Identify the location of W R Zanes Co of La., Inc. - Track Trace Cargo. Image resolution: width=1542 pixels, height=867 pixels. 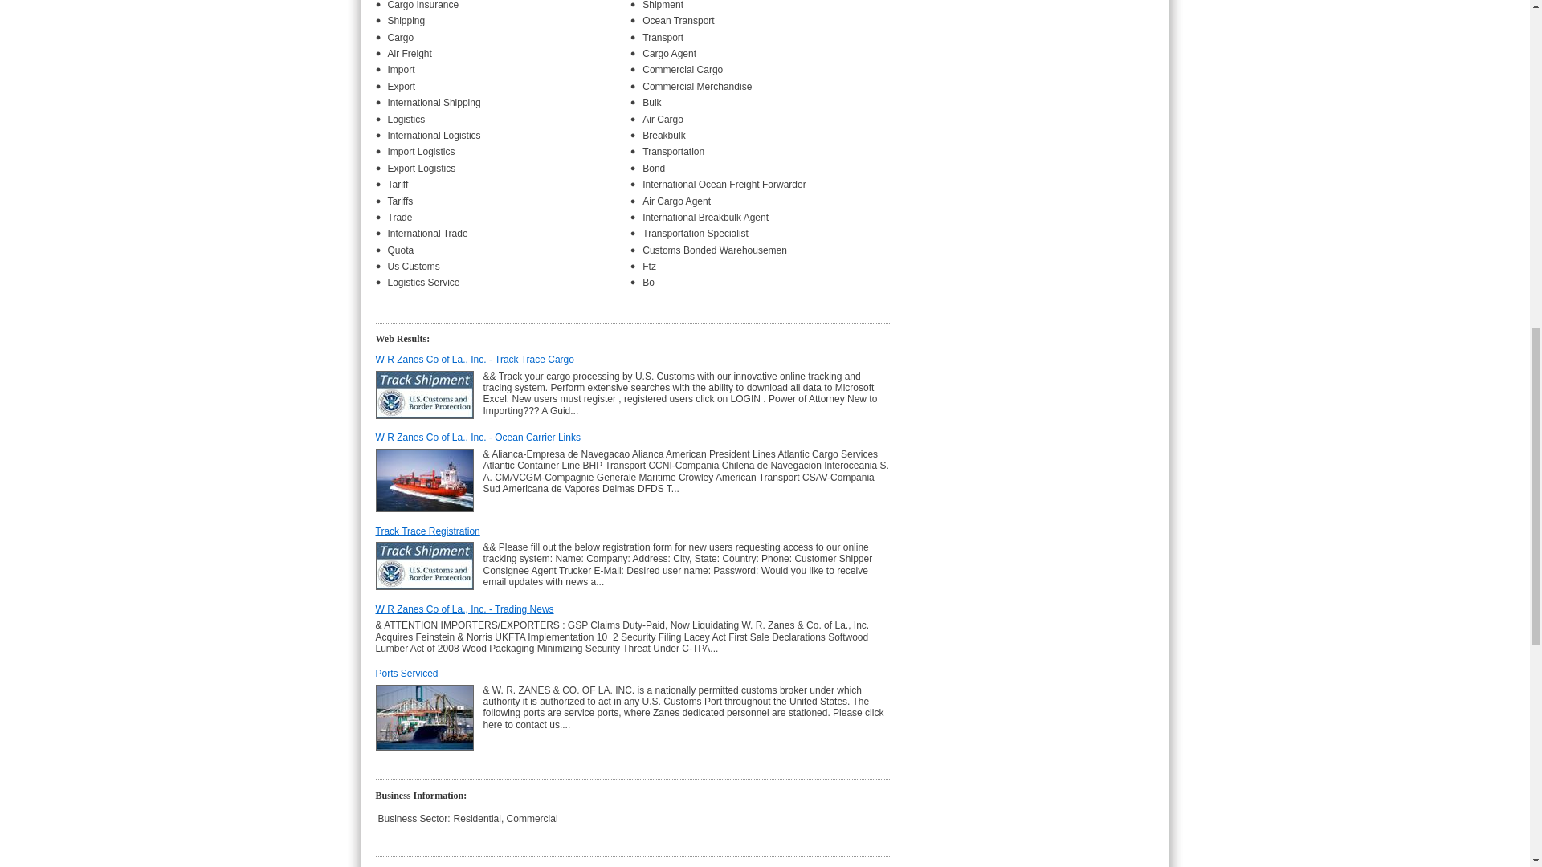
(475, 359).